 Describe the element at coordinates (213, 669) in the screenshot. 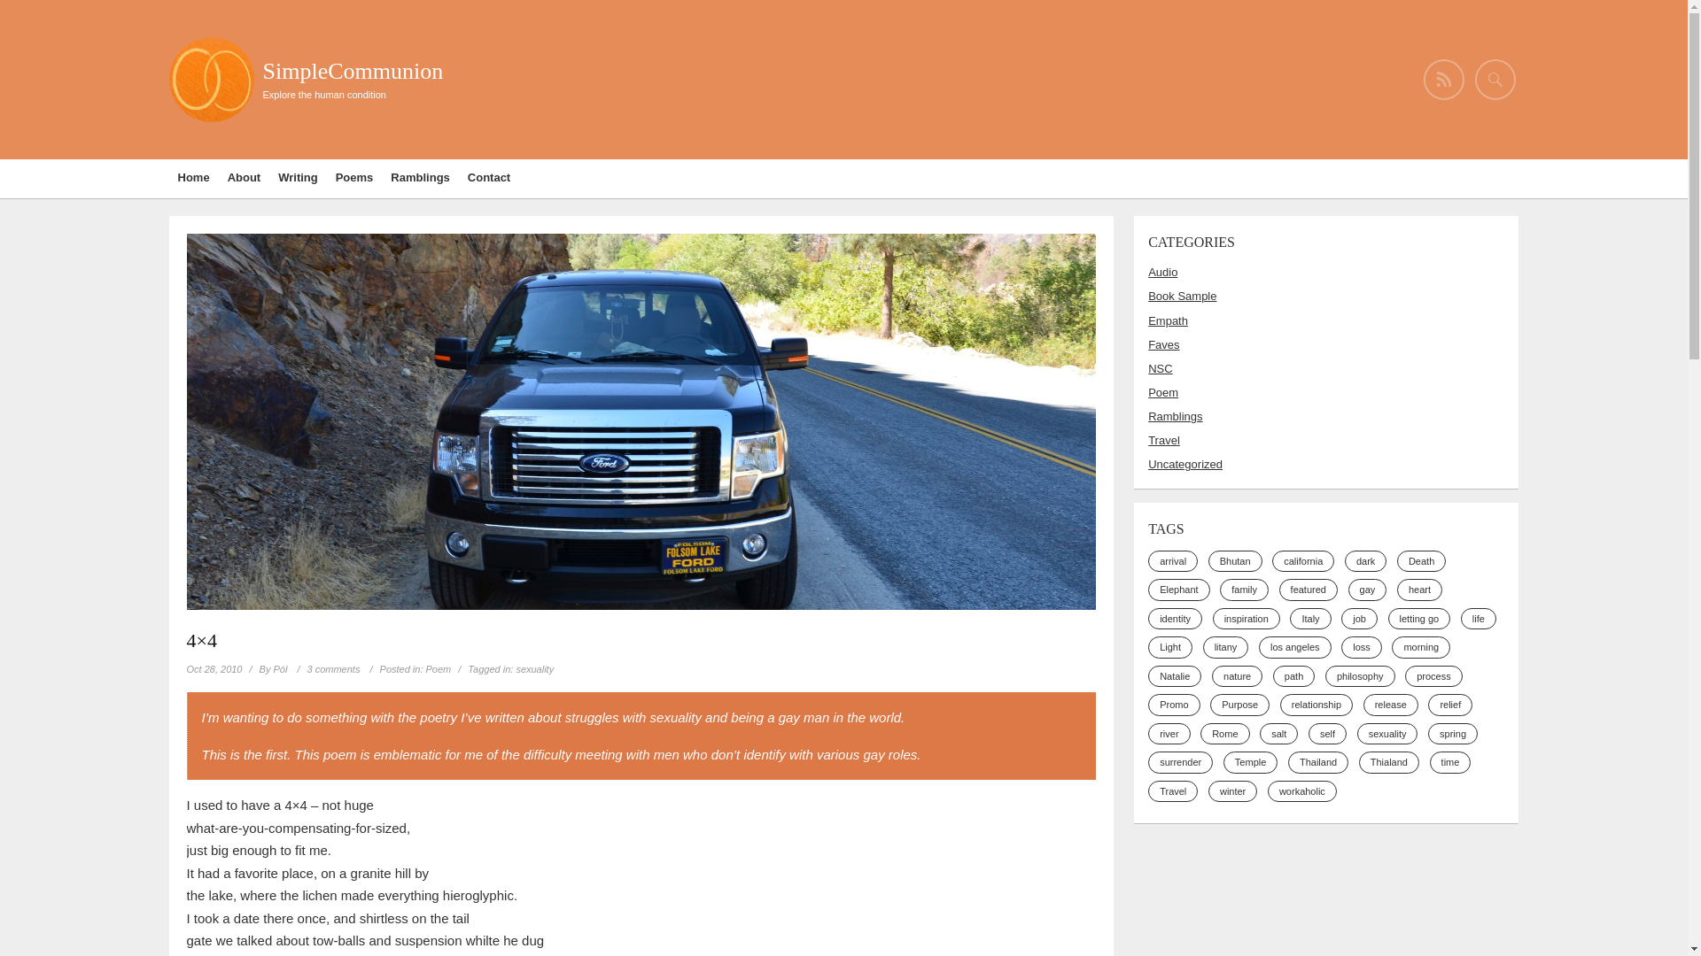

I see `17:17` at that location.